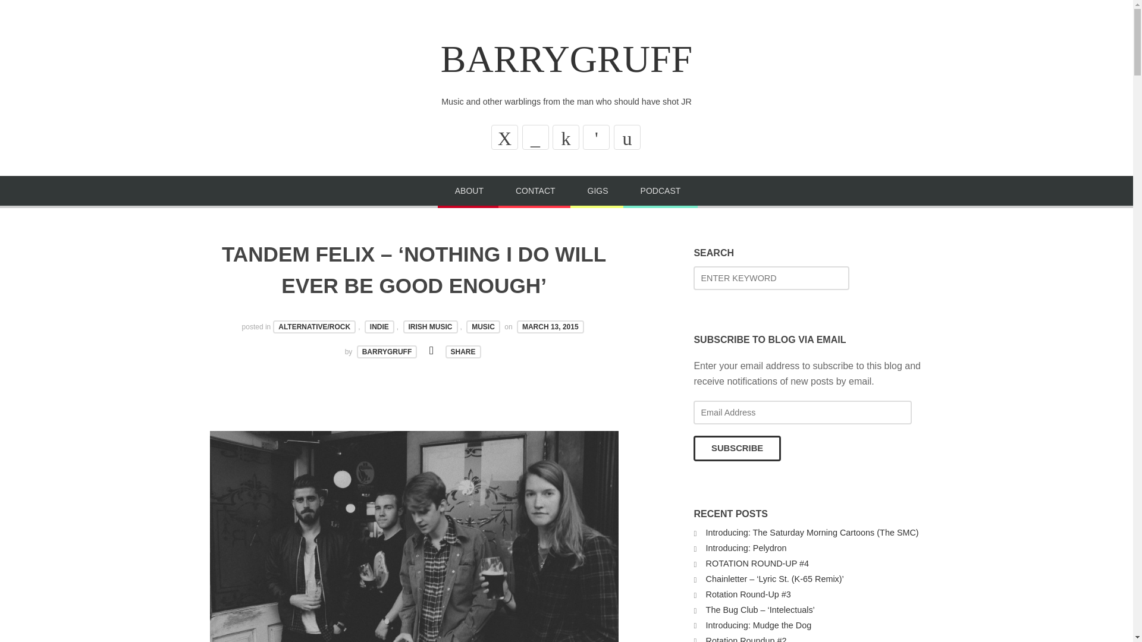 The width and height of the screenshot is (1142, 642). Describe the element at coordinates (566, 137) in the screenshot. I see `k` at that location.